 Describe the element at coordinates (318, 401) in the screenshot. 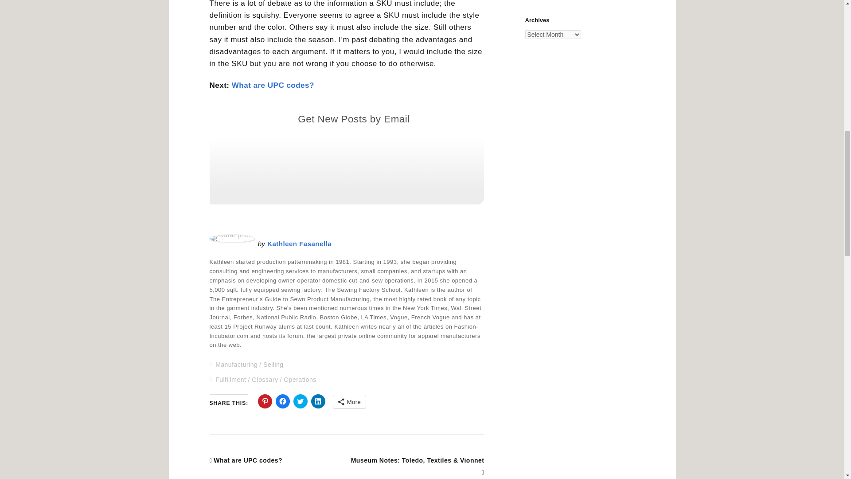

I see `Click to share on LinkedIn` at that location.